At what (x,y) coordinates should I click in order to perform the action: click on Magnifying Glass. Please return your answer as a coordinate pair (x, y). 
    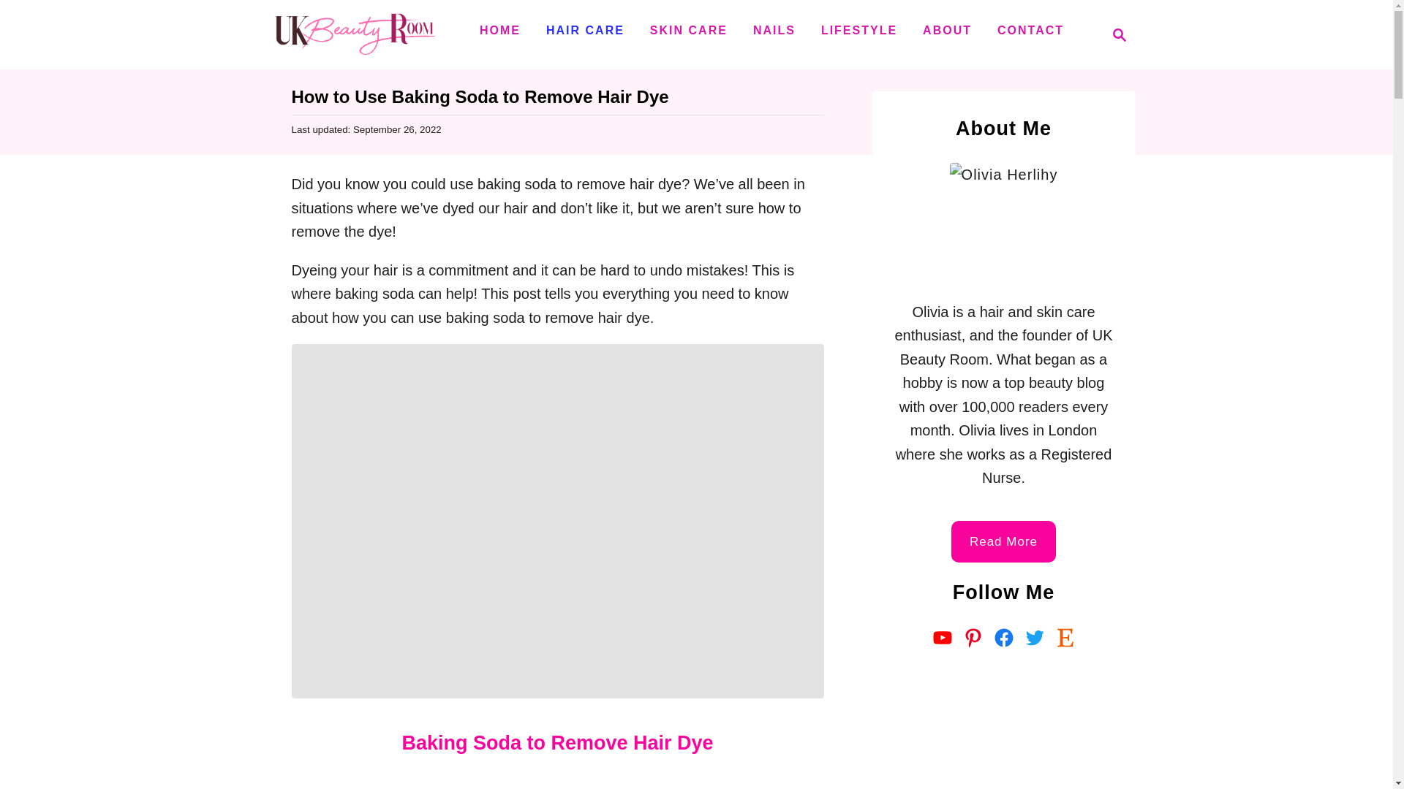
    Looking at the image, I should click on (1119, 35).